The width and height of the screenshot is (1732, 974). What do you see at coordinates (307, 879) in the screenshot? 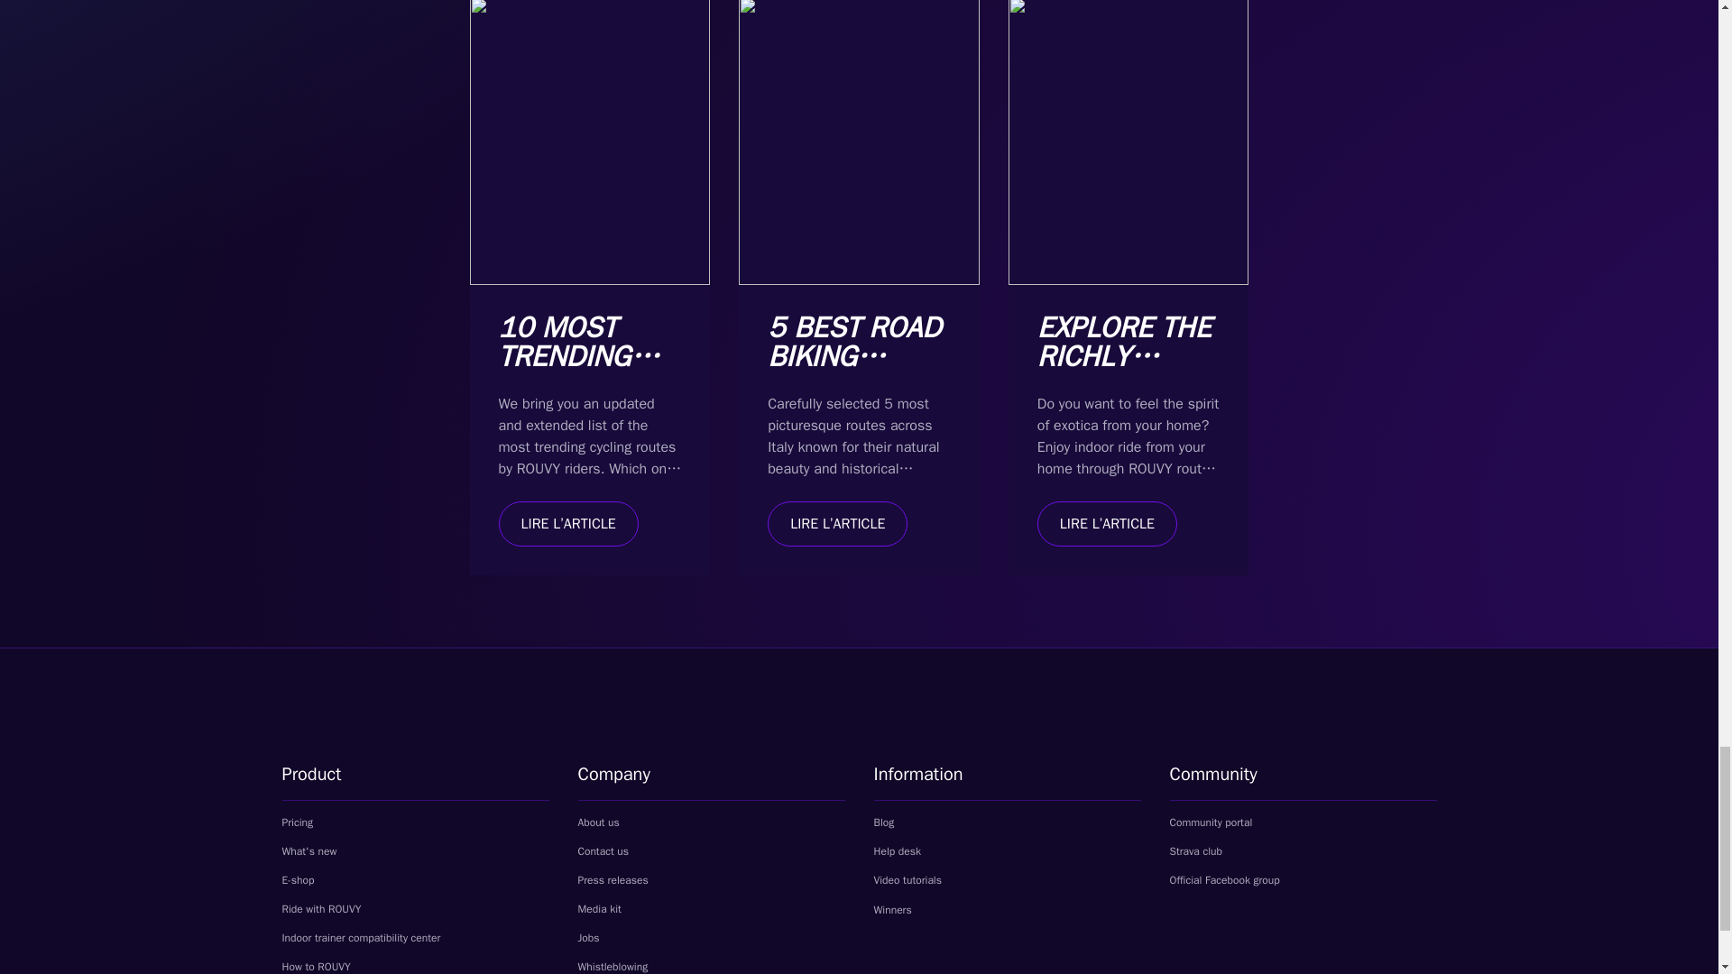
I see `E-shop` at bounding box center [307, 879].